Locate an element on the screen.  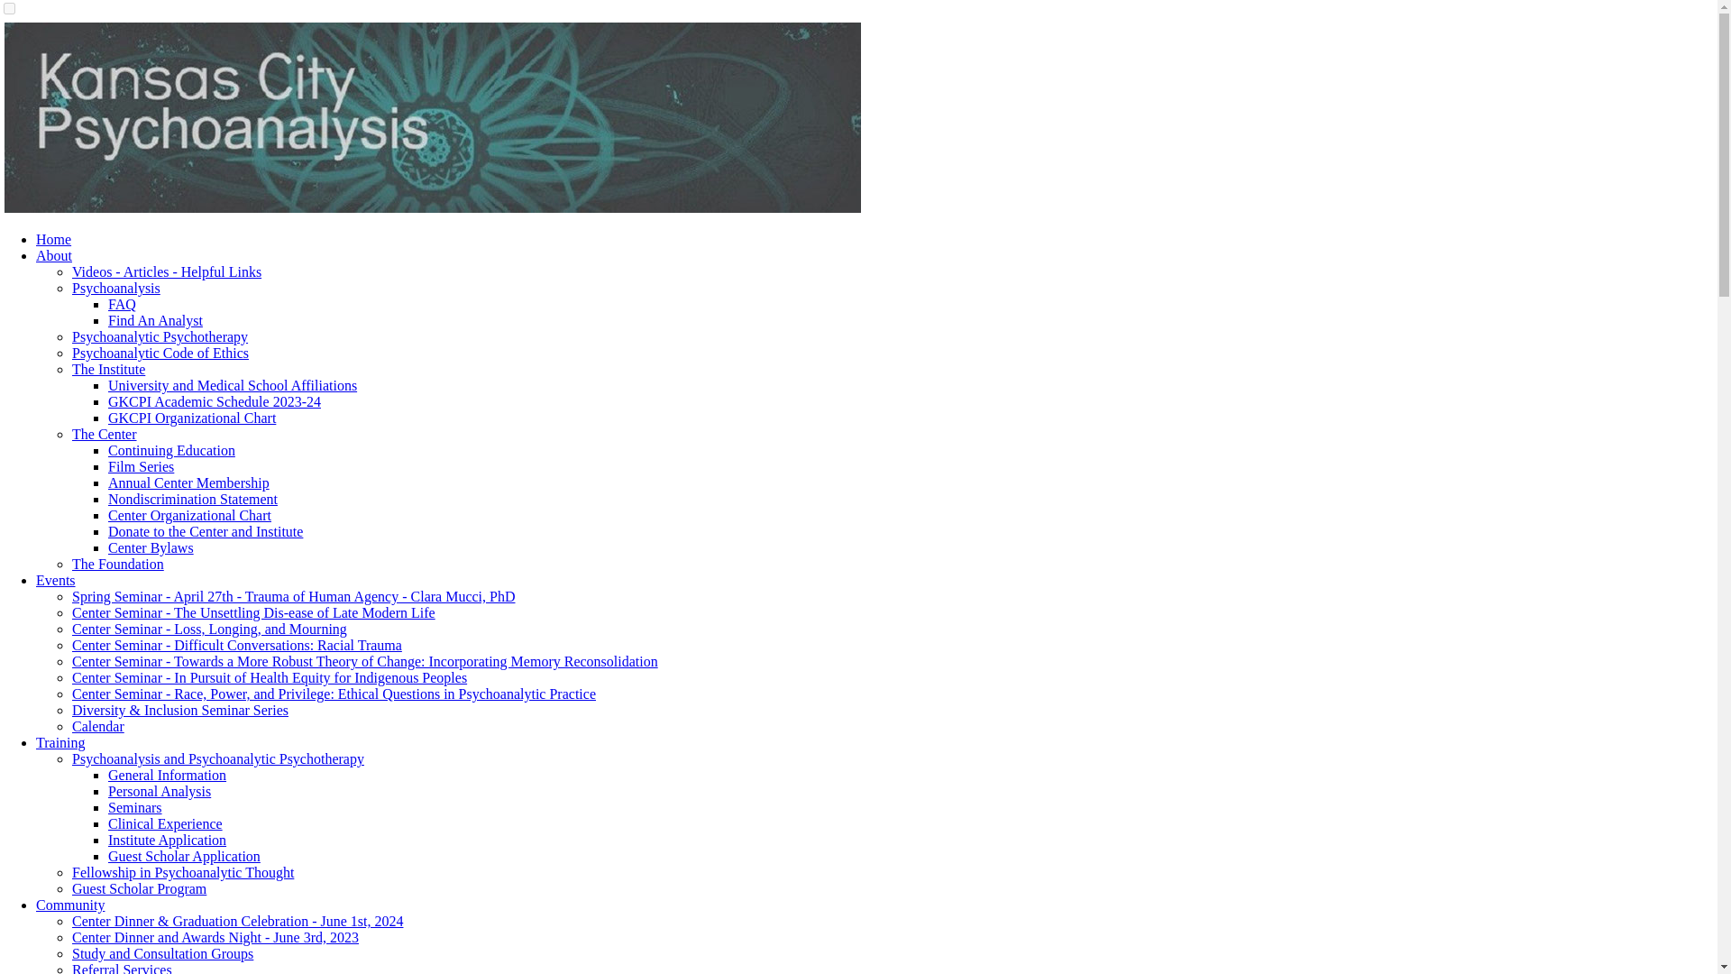
University and Medical School Affiliations is located at coordinates (232, 386).